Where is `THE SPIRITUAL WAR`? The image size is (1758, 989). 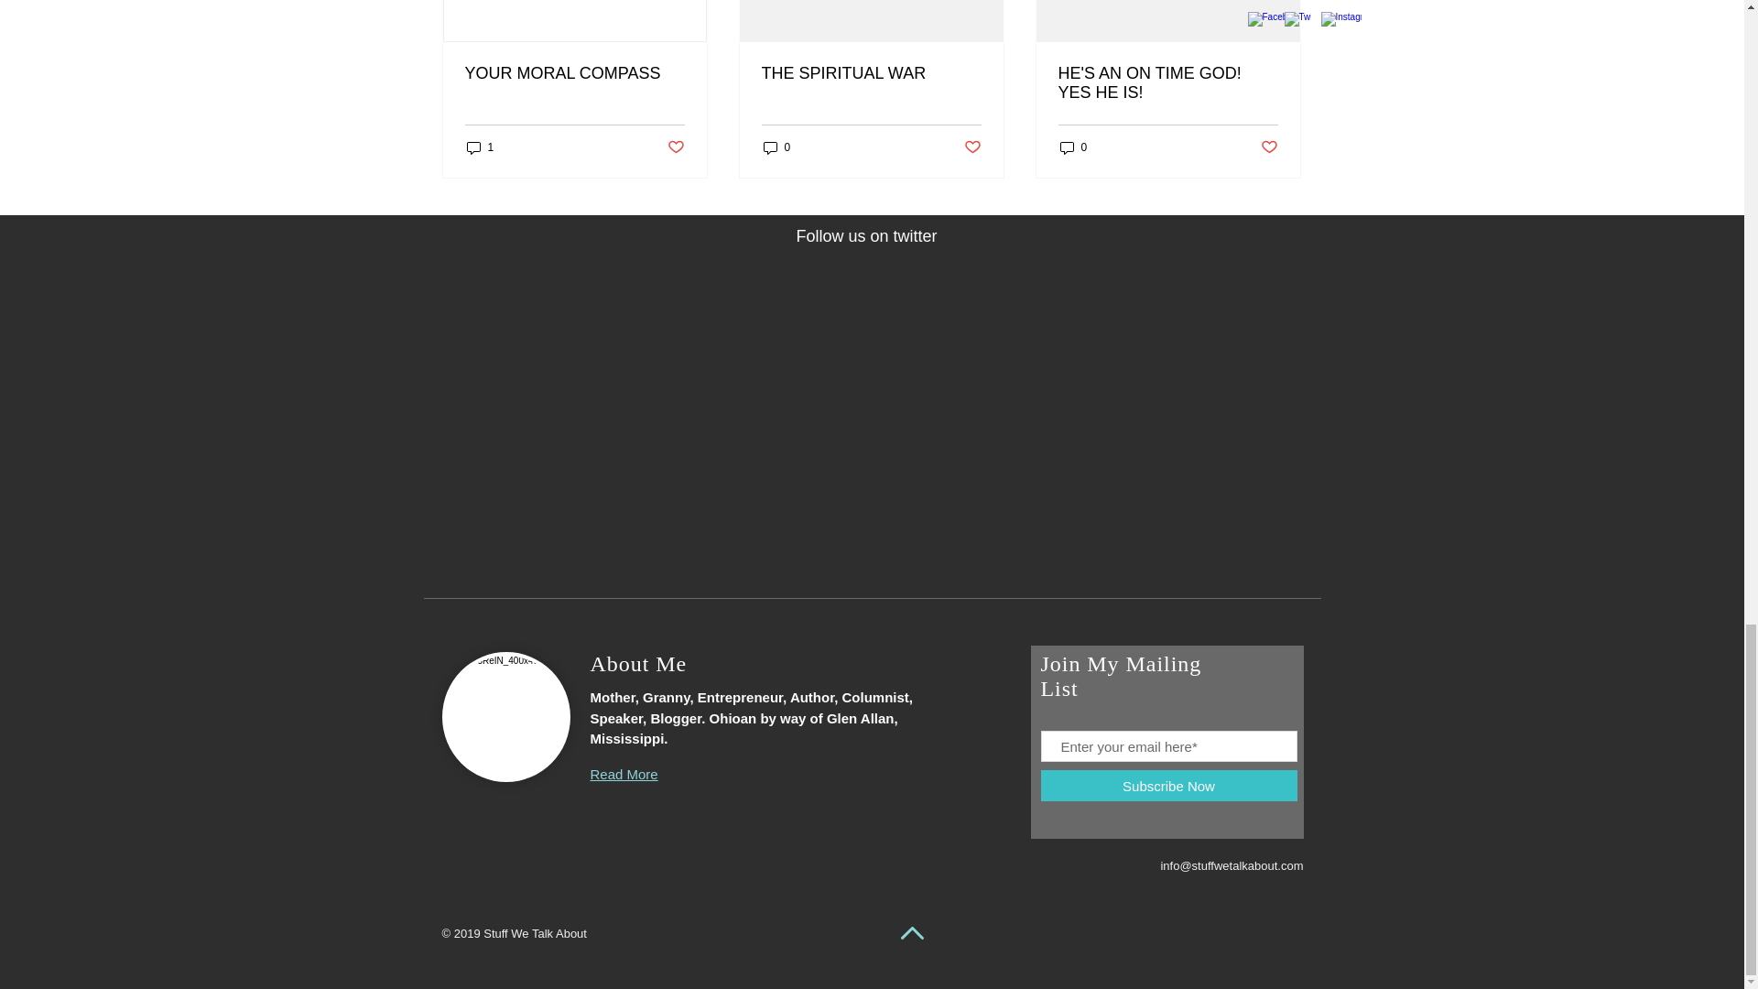 THE SPIRITUAL WAR is located at coordinates (871, 73).